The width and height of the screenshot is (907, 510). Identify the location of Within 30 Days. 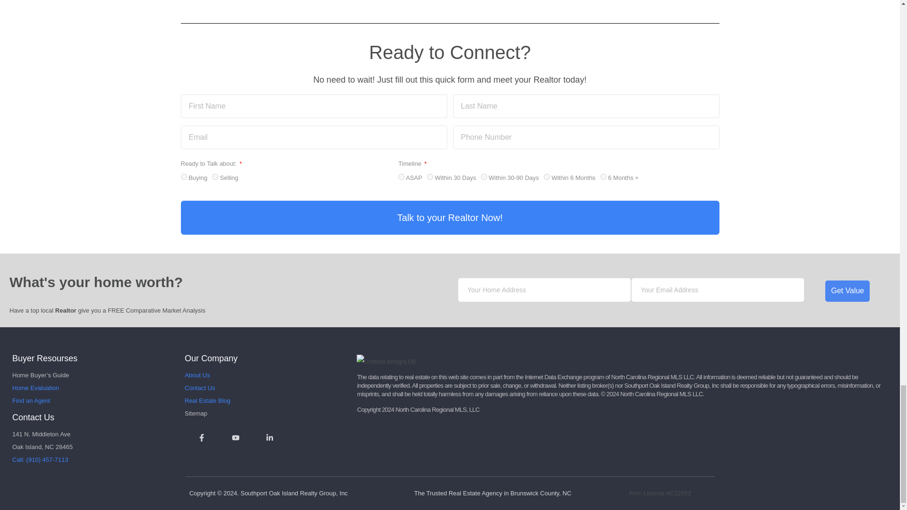
(430, 177).